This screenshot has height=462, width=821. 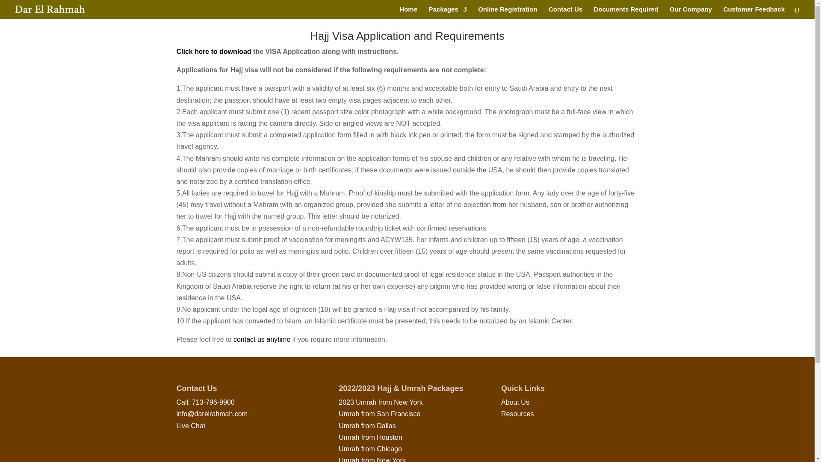 What do you see at coordinates (448, 13) in the screenshot?
I see `Packages` at bounding box center [448, 13].